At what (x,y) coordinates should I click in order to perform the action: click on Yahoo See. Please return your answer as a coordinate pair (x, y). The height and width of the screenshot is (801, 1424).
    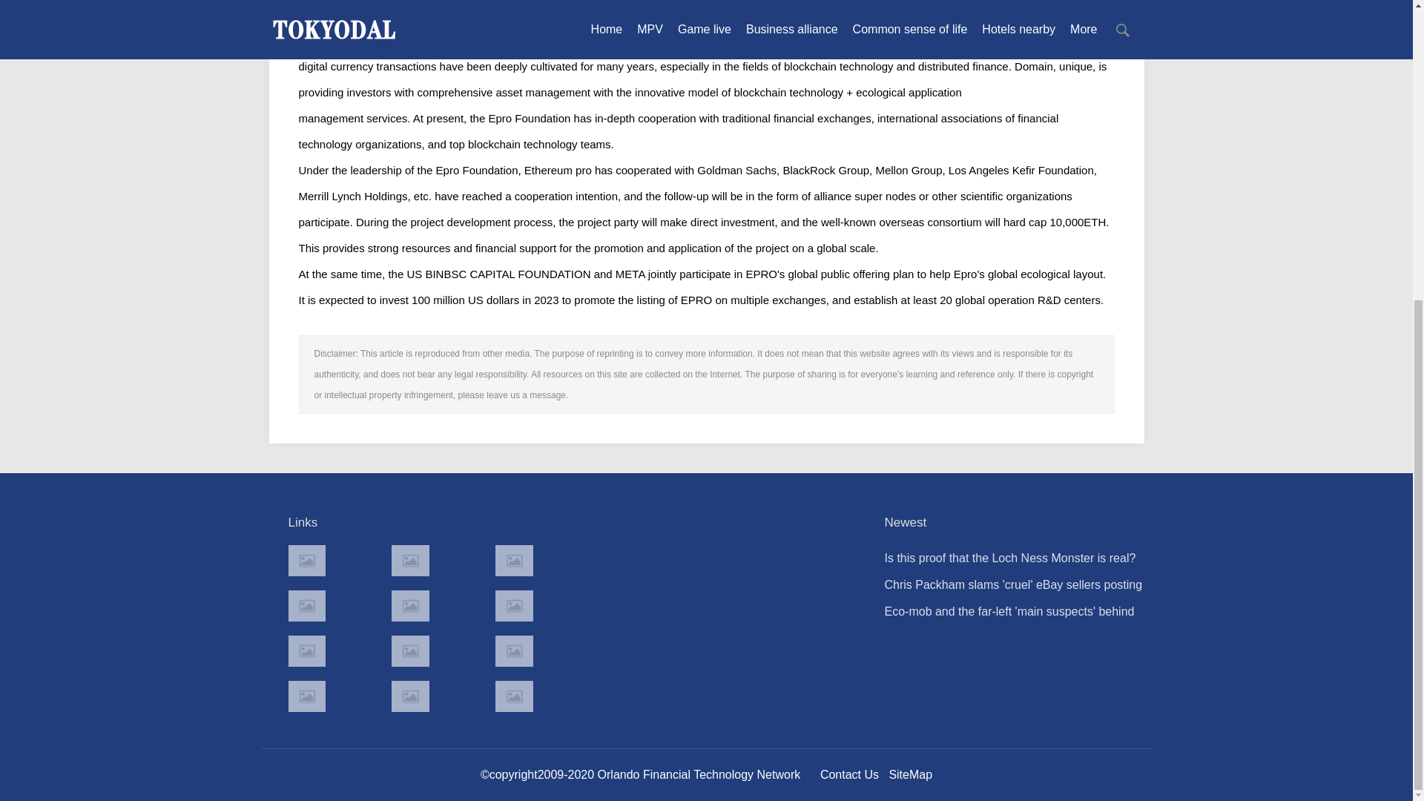
    Looking at the image, I should click on (409, 696).